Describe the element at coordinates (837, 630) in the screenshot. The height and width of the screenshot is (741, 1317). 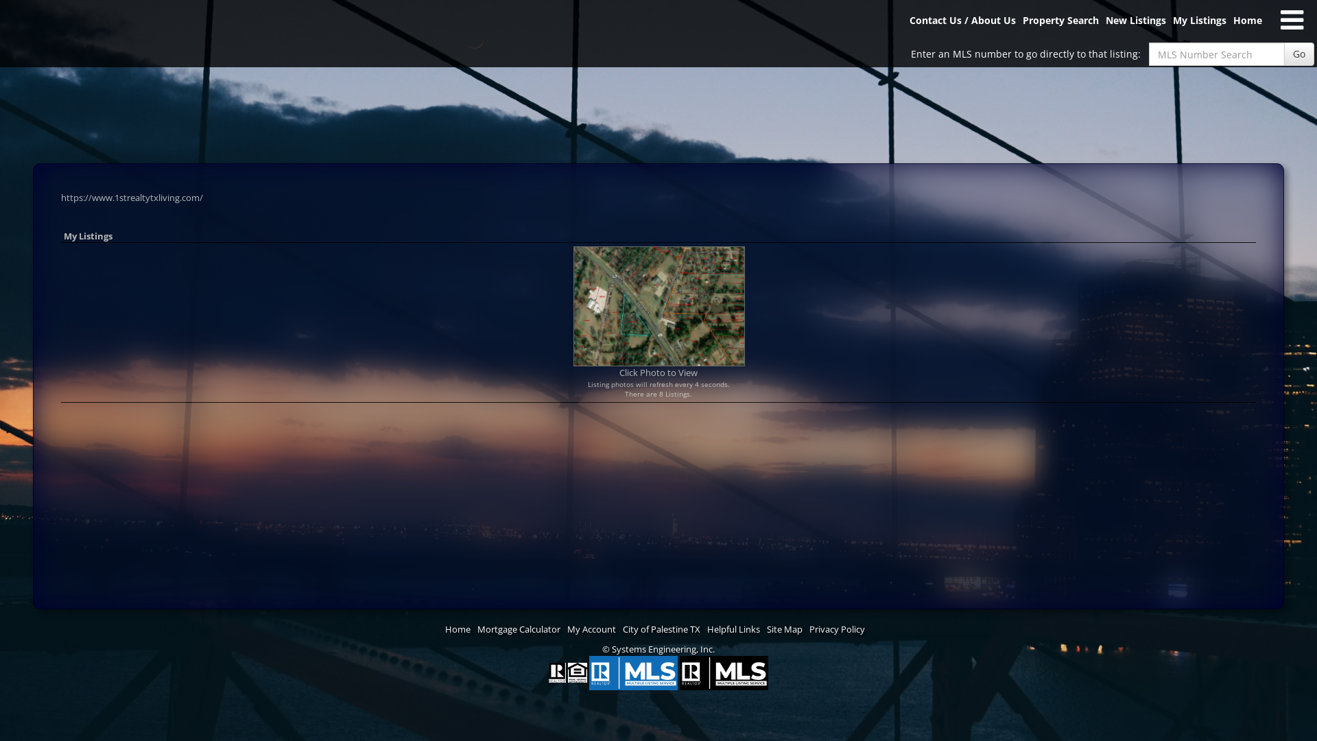
I see `Privacy Policy` at that location.